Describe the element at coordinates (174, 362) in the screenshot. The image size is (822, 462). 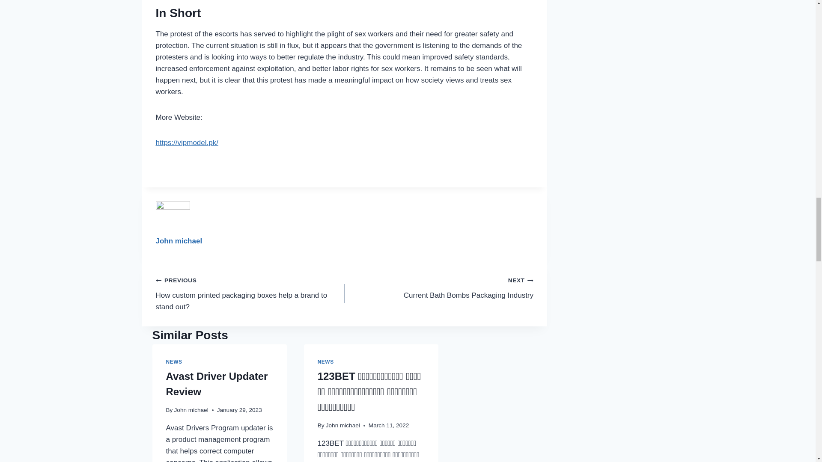
I see `John michael` at that location.